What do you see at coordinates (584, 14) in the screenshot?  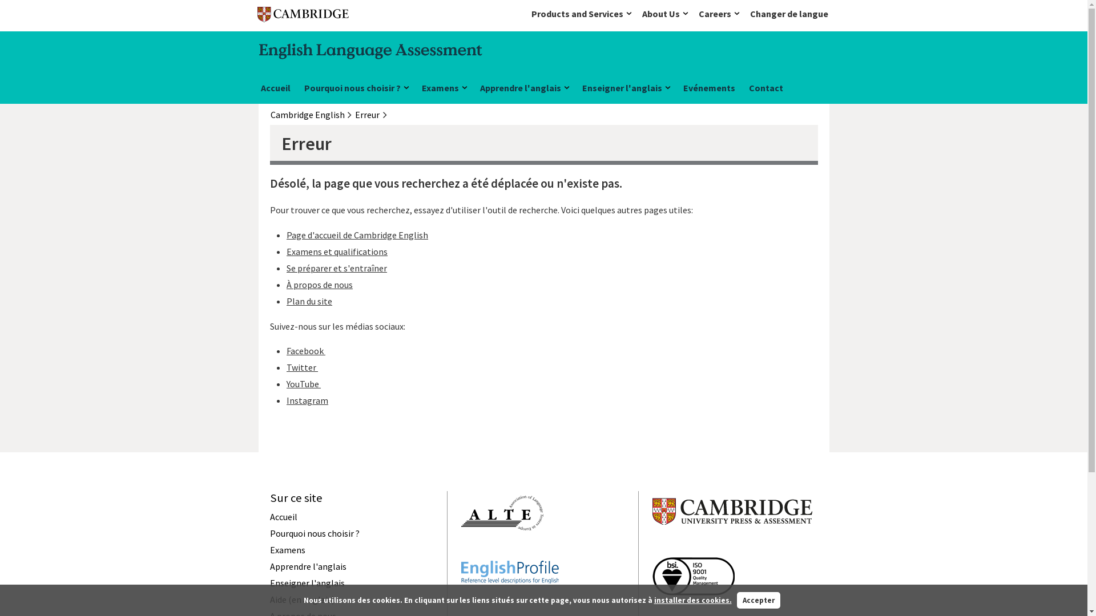 I see `Products and Services` at bounding box center [584, 14].